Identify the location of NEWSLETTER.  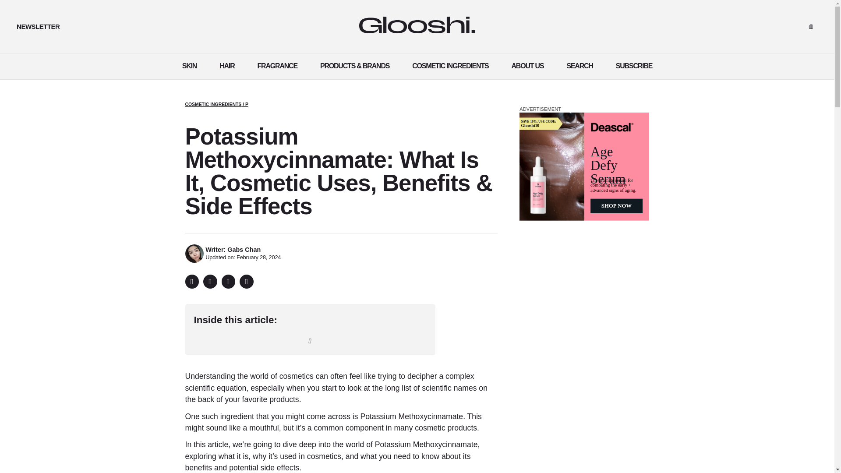
(38, 26).